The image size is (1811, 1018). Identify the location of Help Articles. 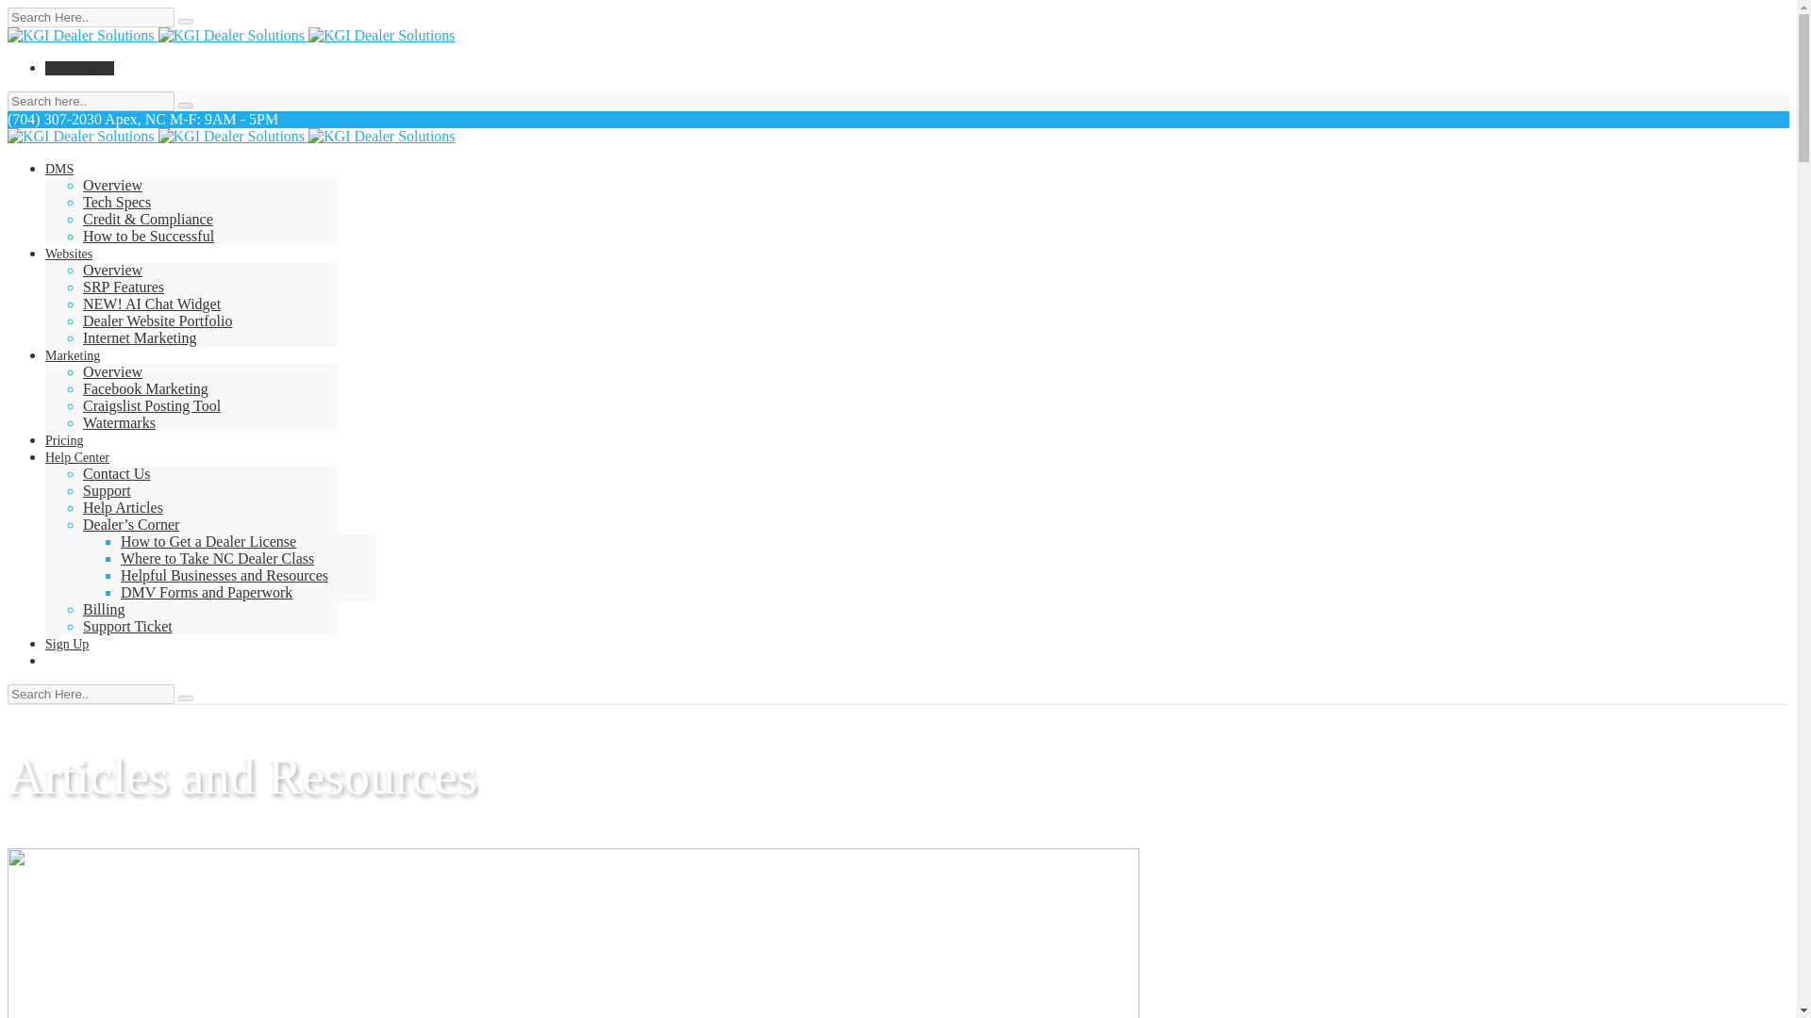
(123, 507).